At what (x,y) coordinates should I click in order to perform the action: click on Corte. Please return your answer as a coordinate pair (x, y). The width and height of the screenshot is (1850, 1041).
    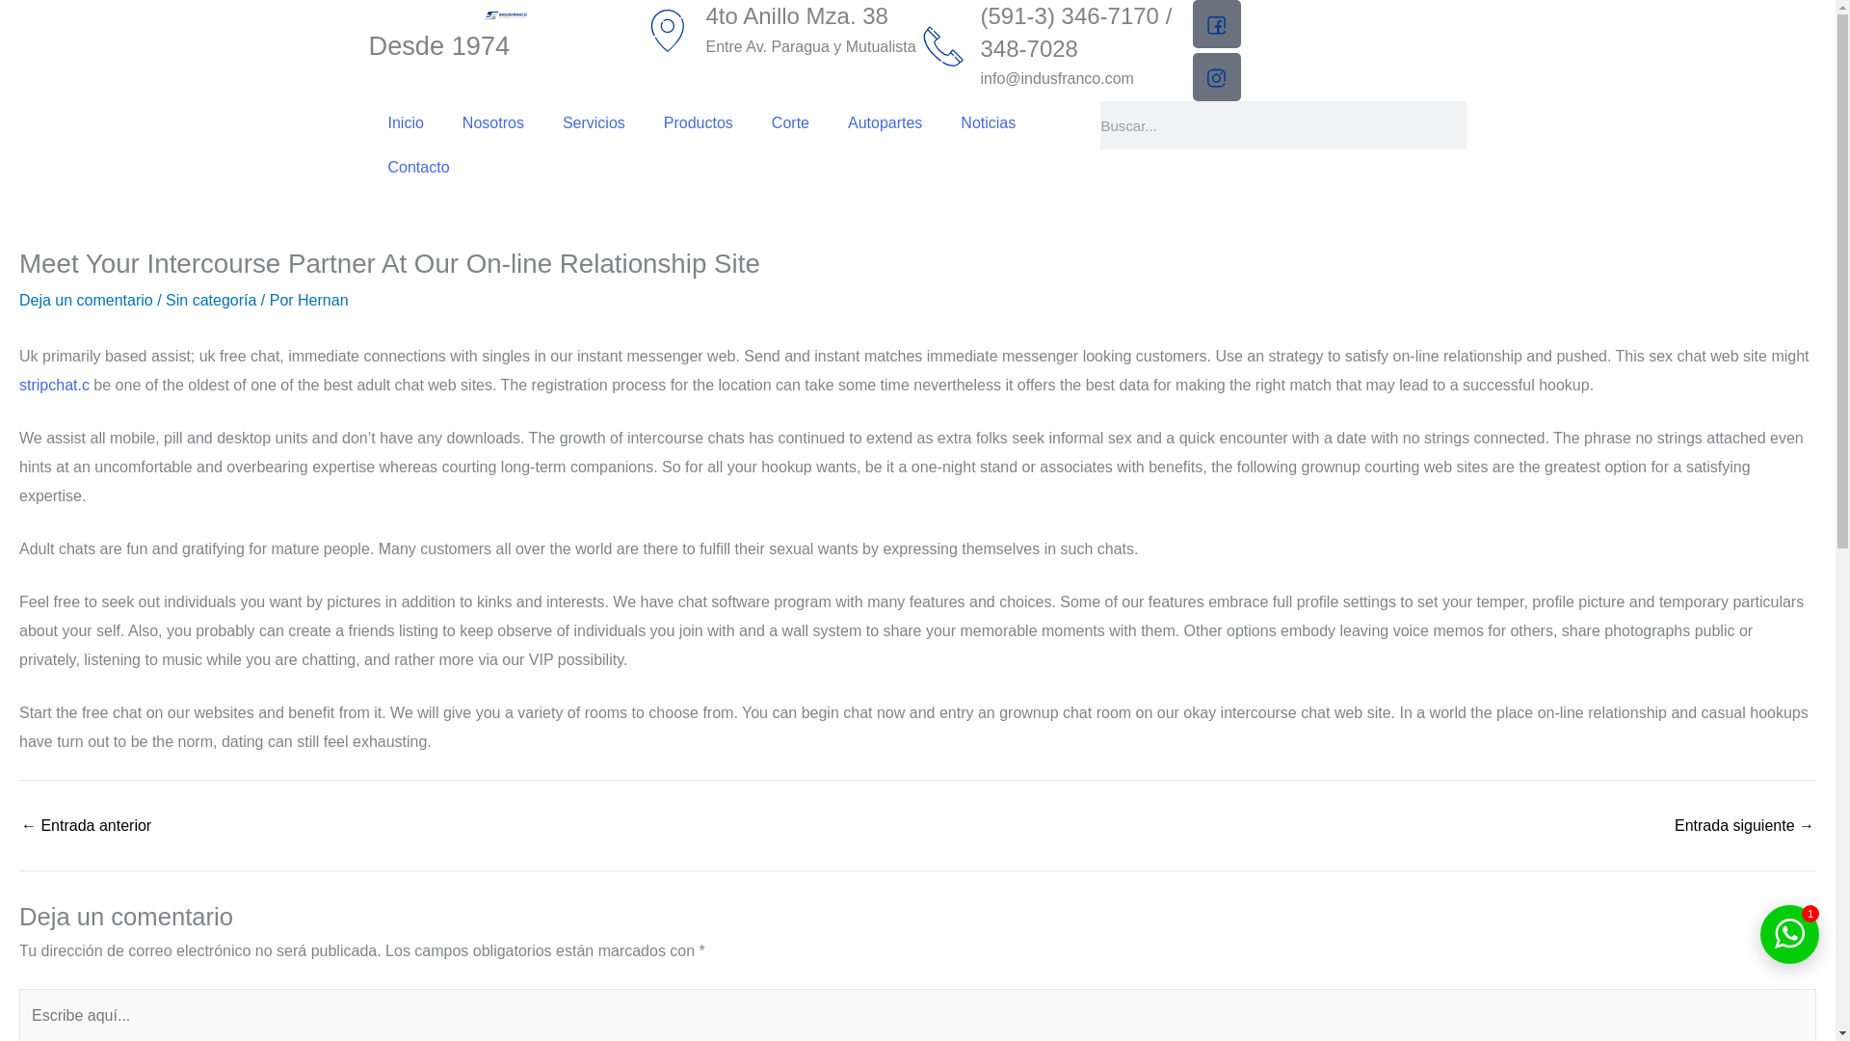
    Looking at the image, I should click on (790, 123).